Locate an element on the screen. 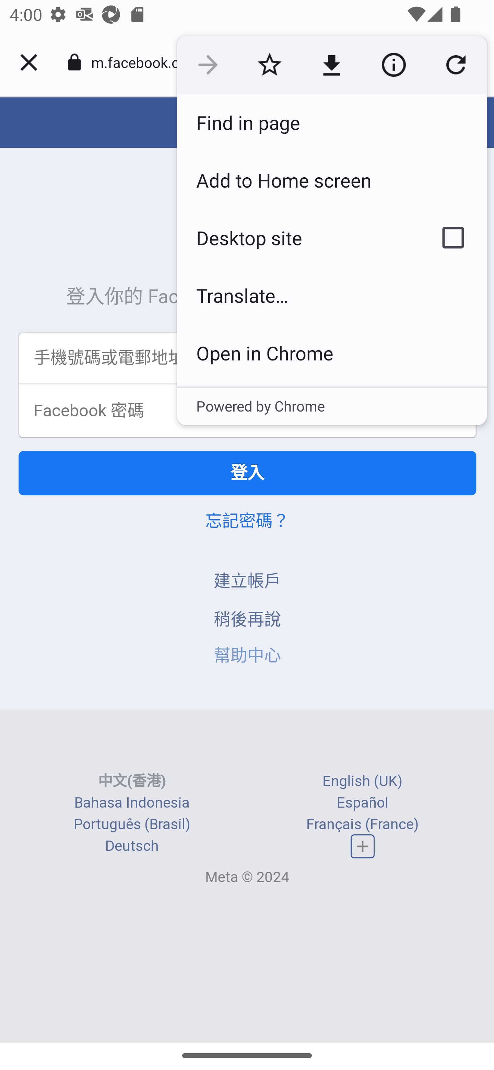 The width and height of the screenshot is (494, 1070). View site information is located at coordinates (393, 65).